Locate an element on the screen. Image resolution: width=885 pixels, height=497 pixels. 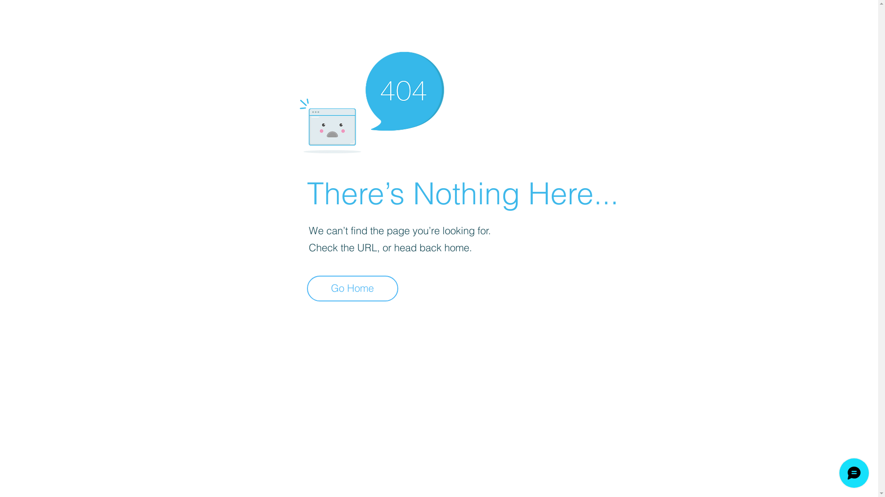
Go Home is located at coordinates (353, 289).